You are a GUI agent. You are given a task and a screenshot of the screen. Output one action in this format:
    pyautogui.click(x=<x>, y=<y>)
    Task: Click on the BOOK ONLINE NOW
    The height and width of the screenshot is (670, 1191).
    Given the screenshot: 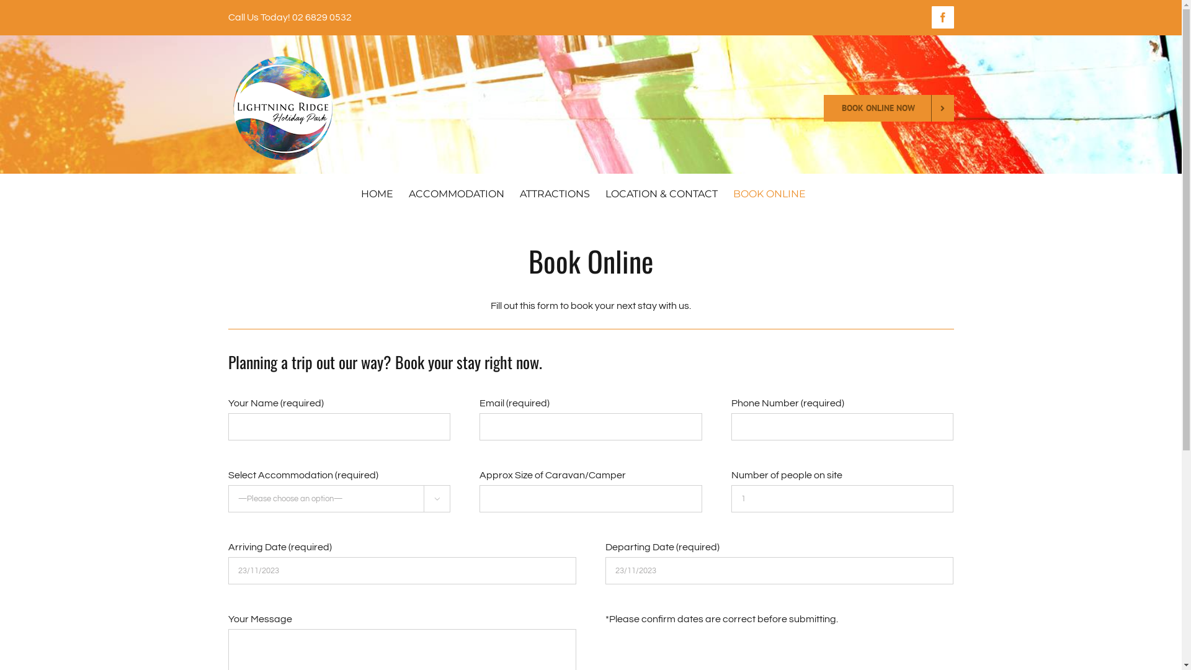 What is the action you would take?
    pyautogui.click(x=889, y=108)
    